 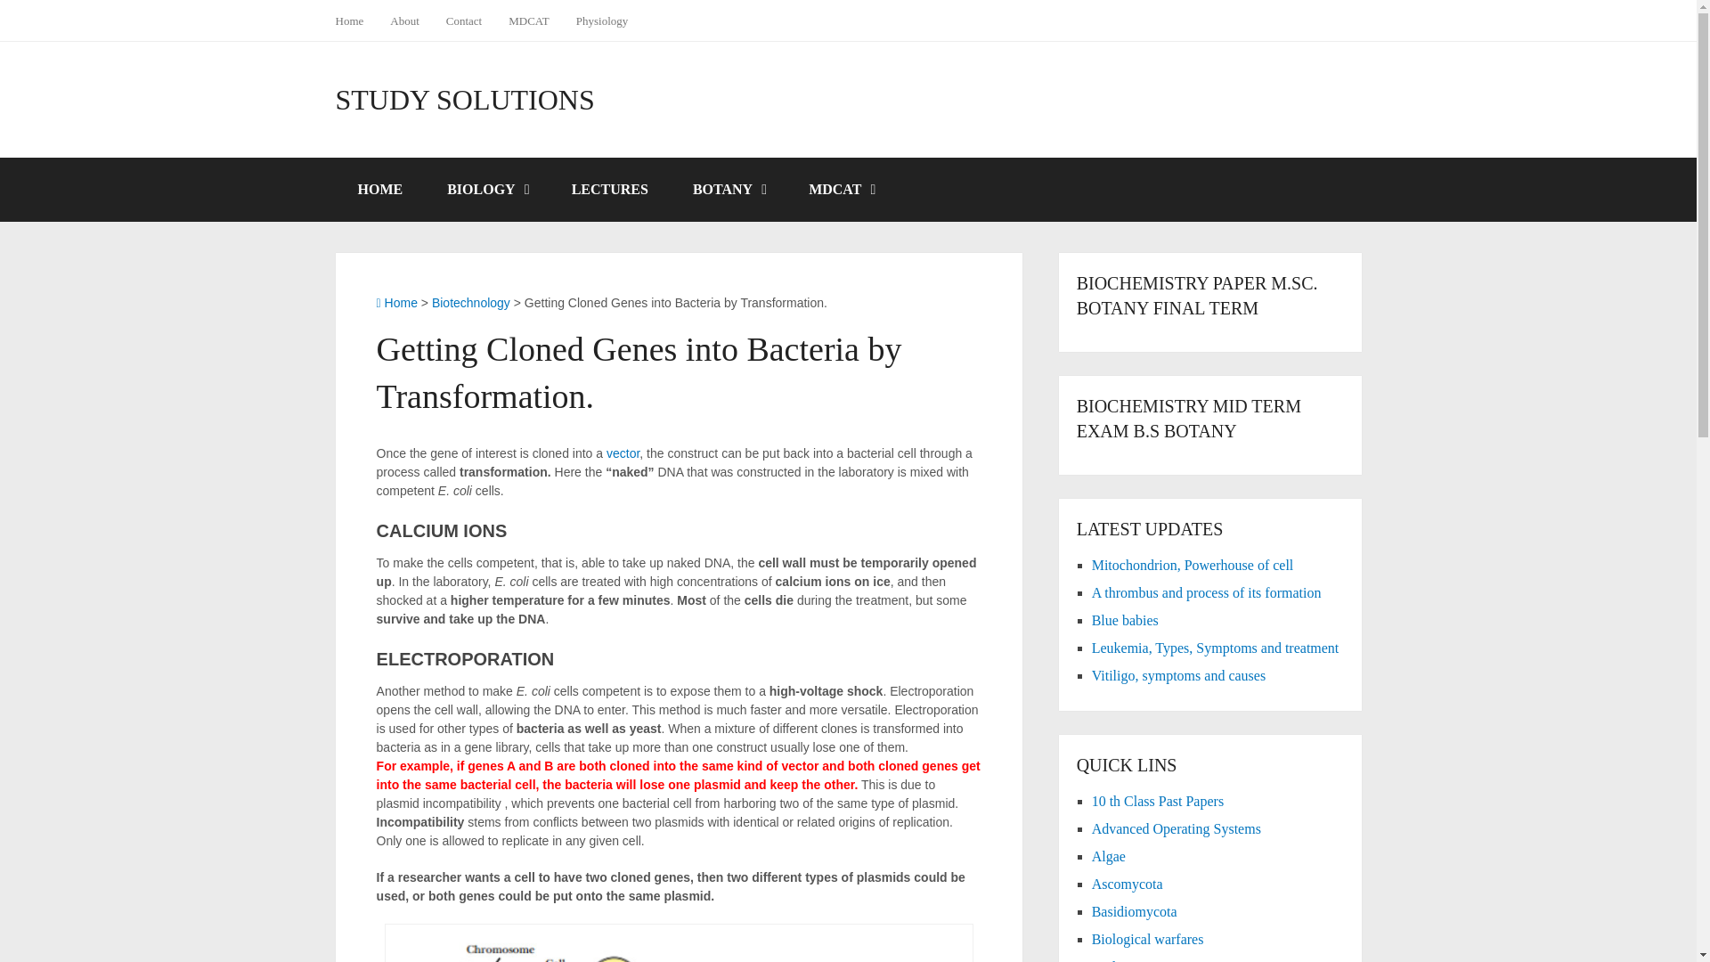 I want to click on A thrombus and process of its formation, so click(x=1207, y=591).